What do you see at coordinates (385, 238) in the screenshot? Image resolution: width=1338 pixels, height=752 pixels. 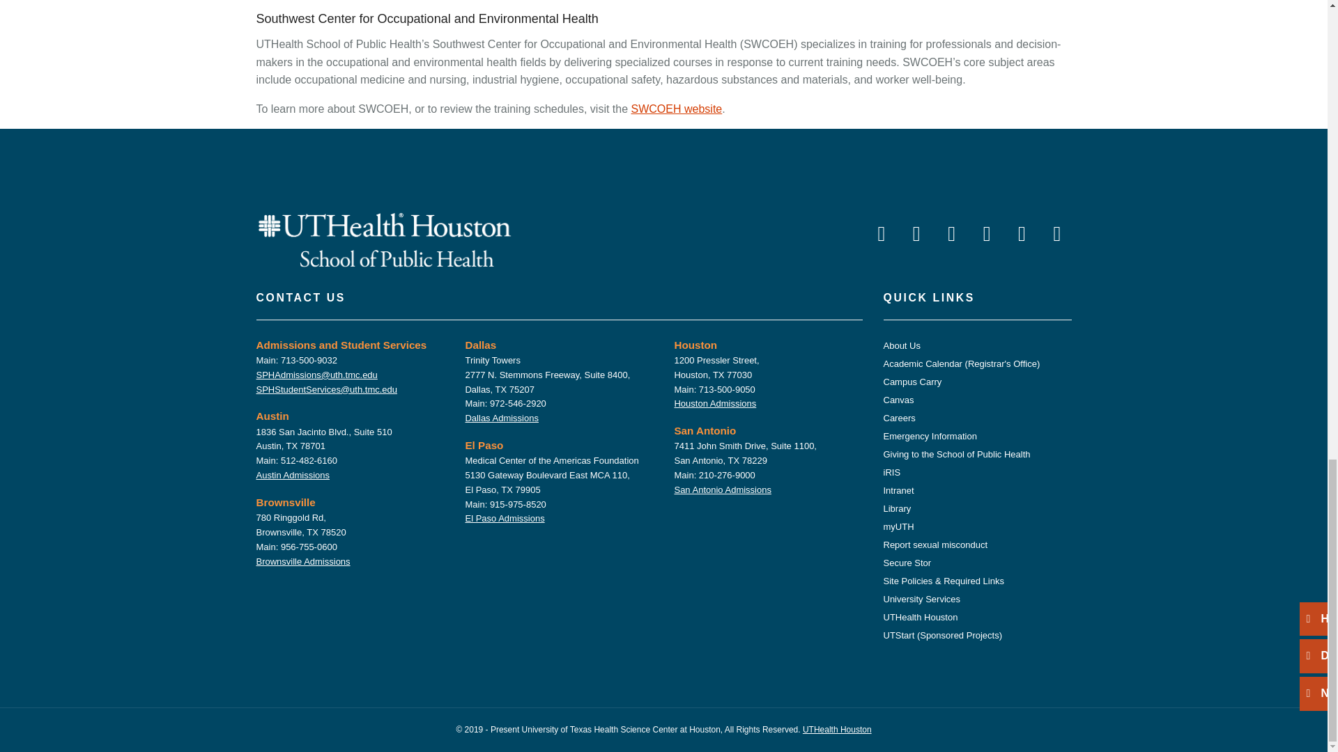 I see `Link to SPH Website` at bounding box center [385, 238].